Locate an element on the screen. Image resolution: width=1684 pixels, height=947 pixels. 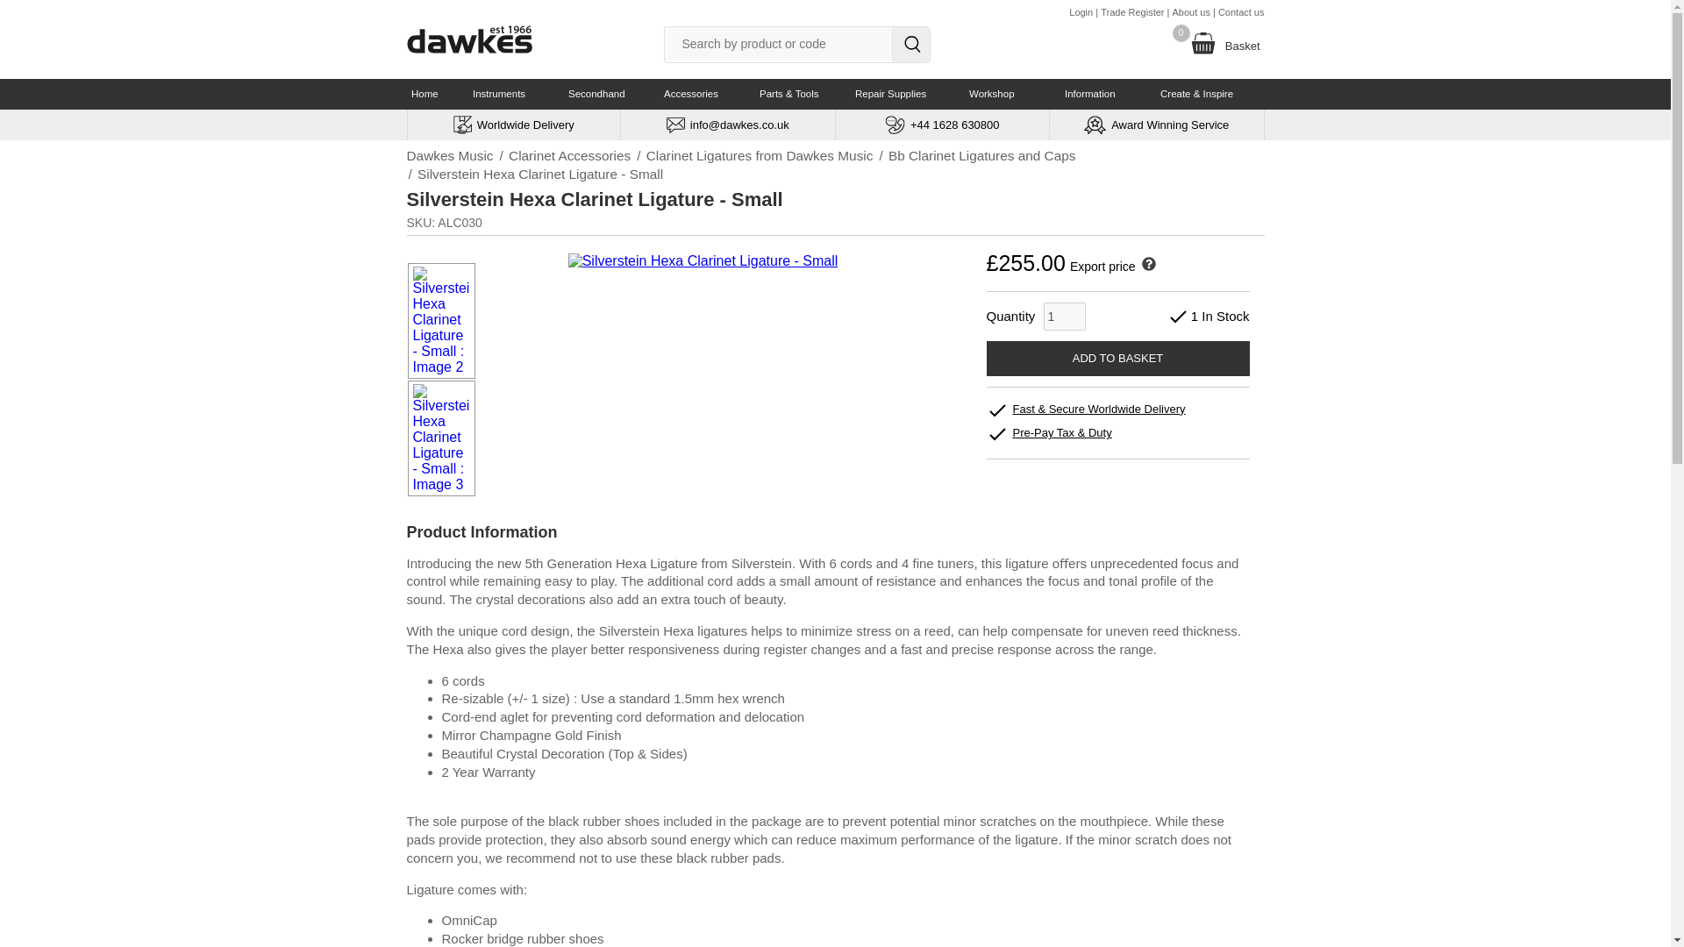
Click for Export information is located at coordinates (1146, 267).